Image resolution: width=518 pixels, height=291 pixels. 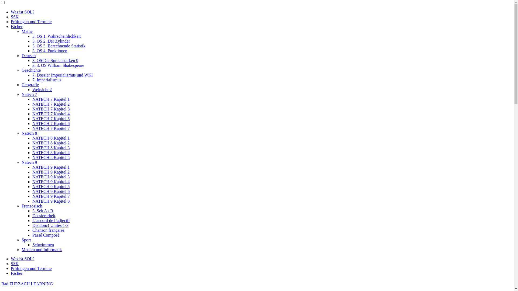 I want to click on NATECH 9 Kapitel 1, so click(x=51, y=167).